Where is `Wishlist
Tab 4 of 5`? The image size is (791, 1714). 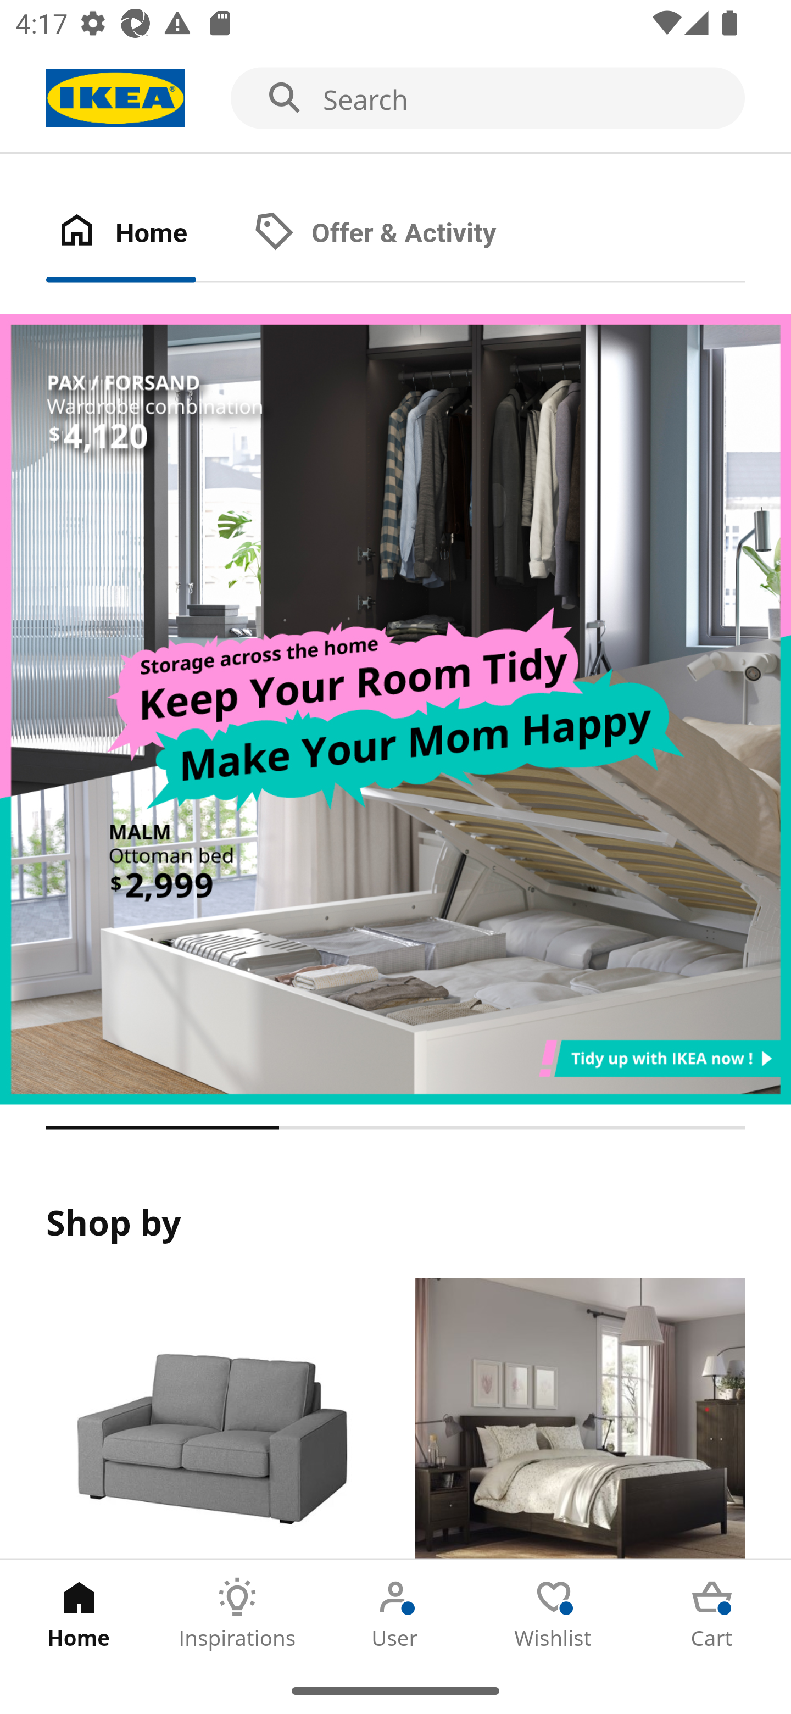
Wishlist
Tab 4 of 5 is located at coordinates (554, 1613).